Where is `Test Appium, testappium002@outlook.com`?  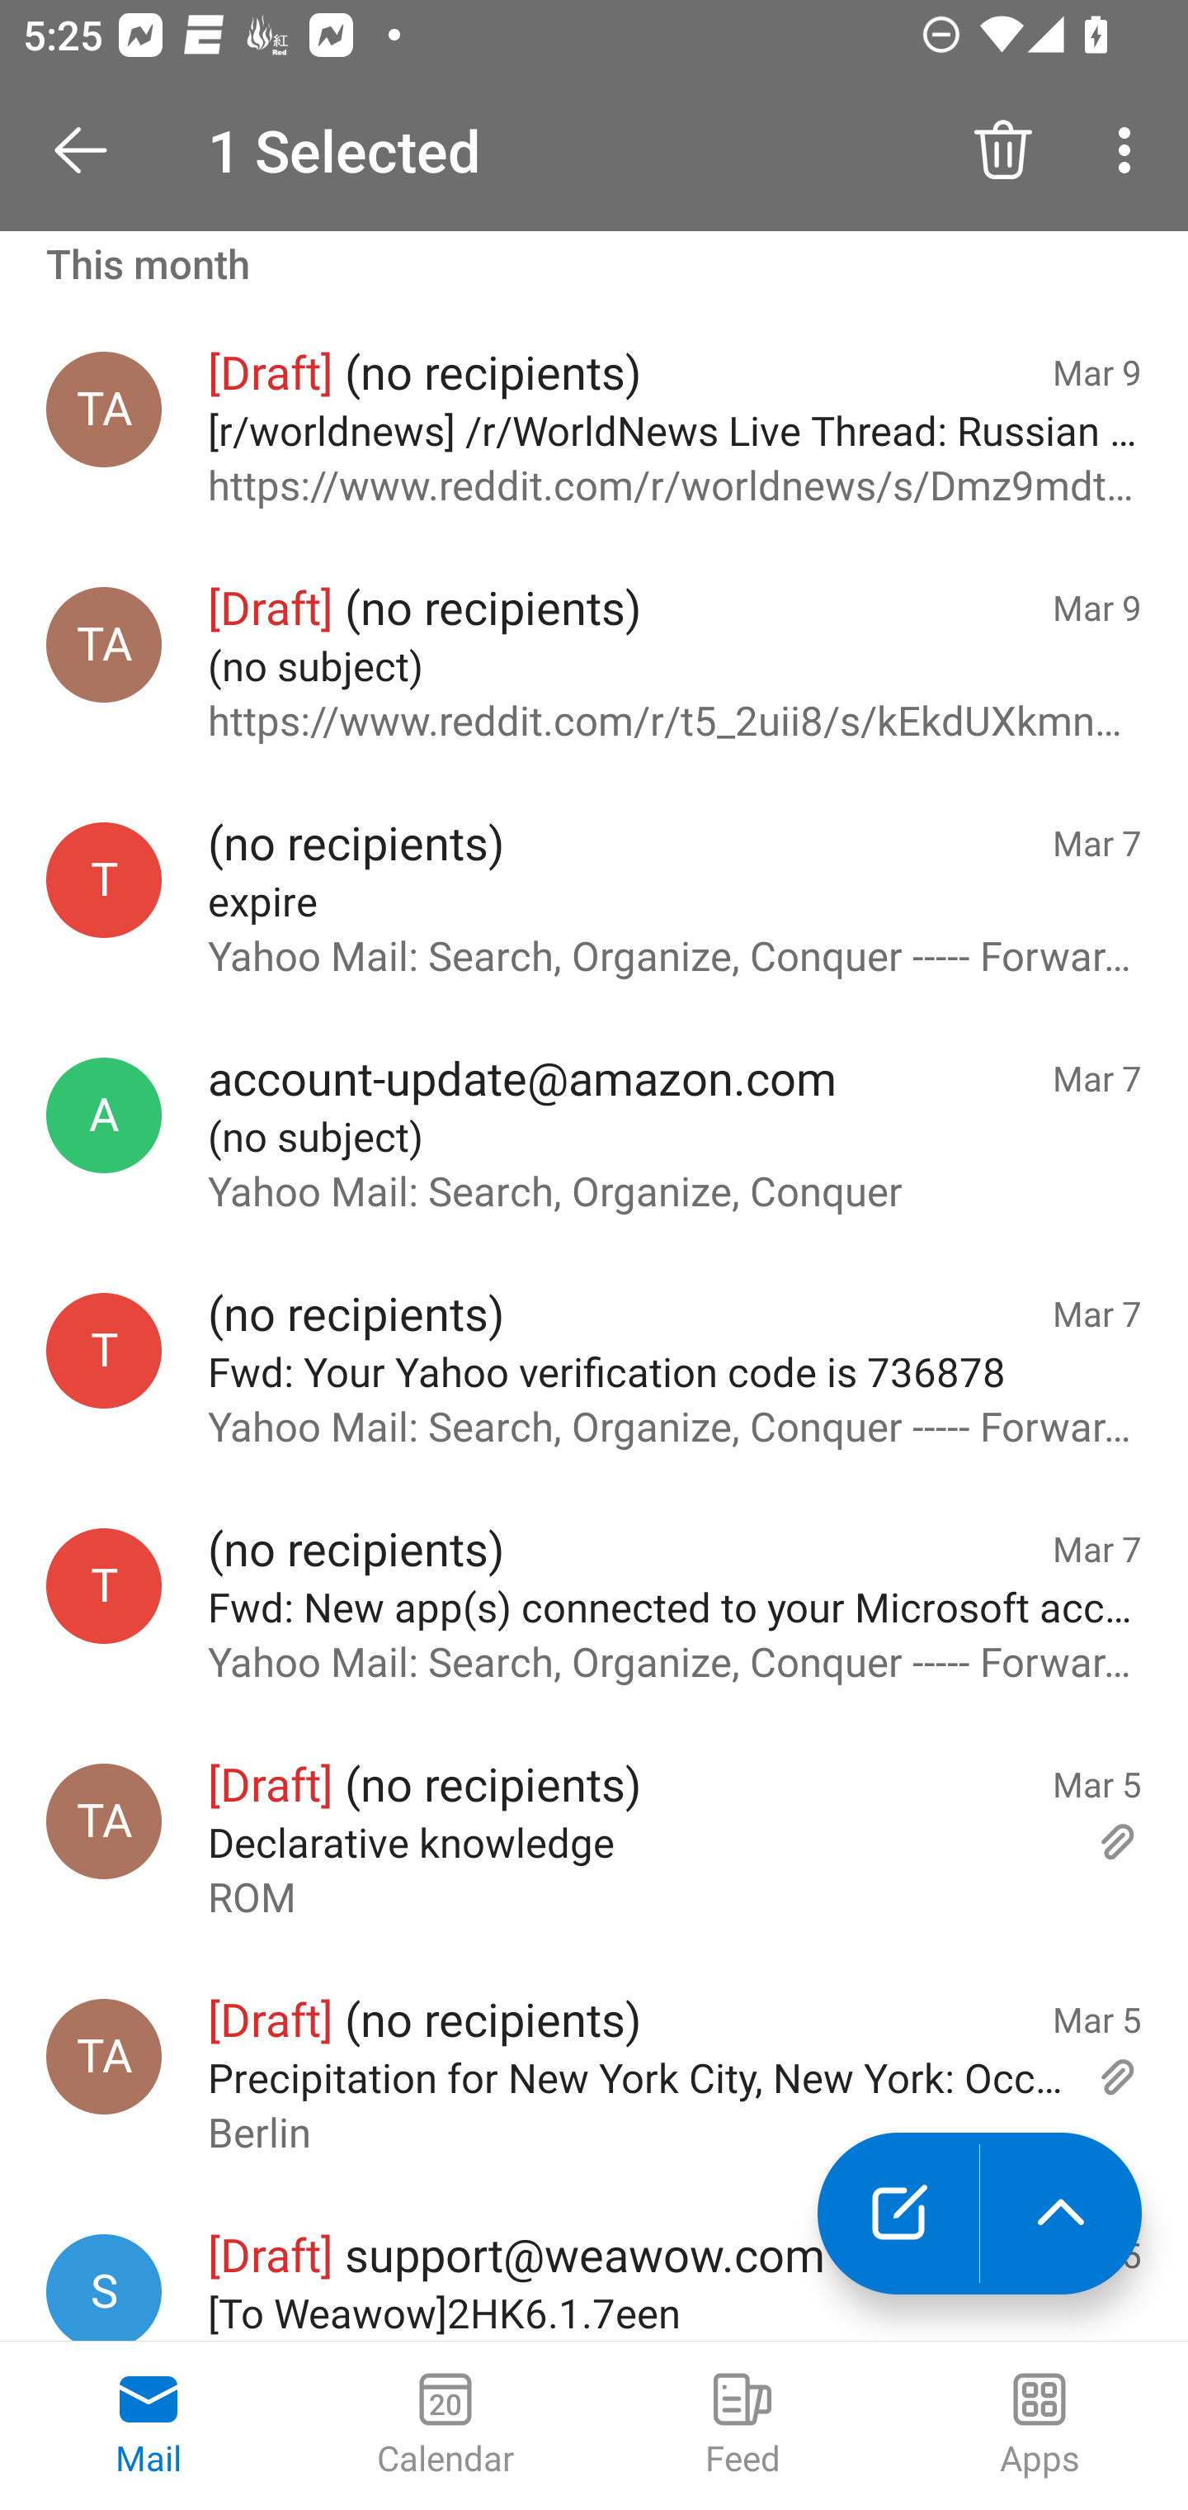
Test Appium, testappium002@outlook.com is located at coordinates (104, 409).